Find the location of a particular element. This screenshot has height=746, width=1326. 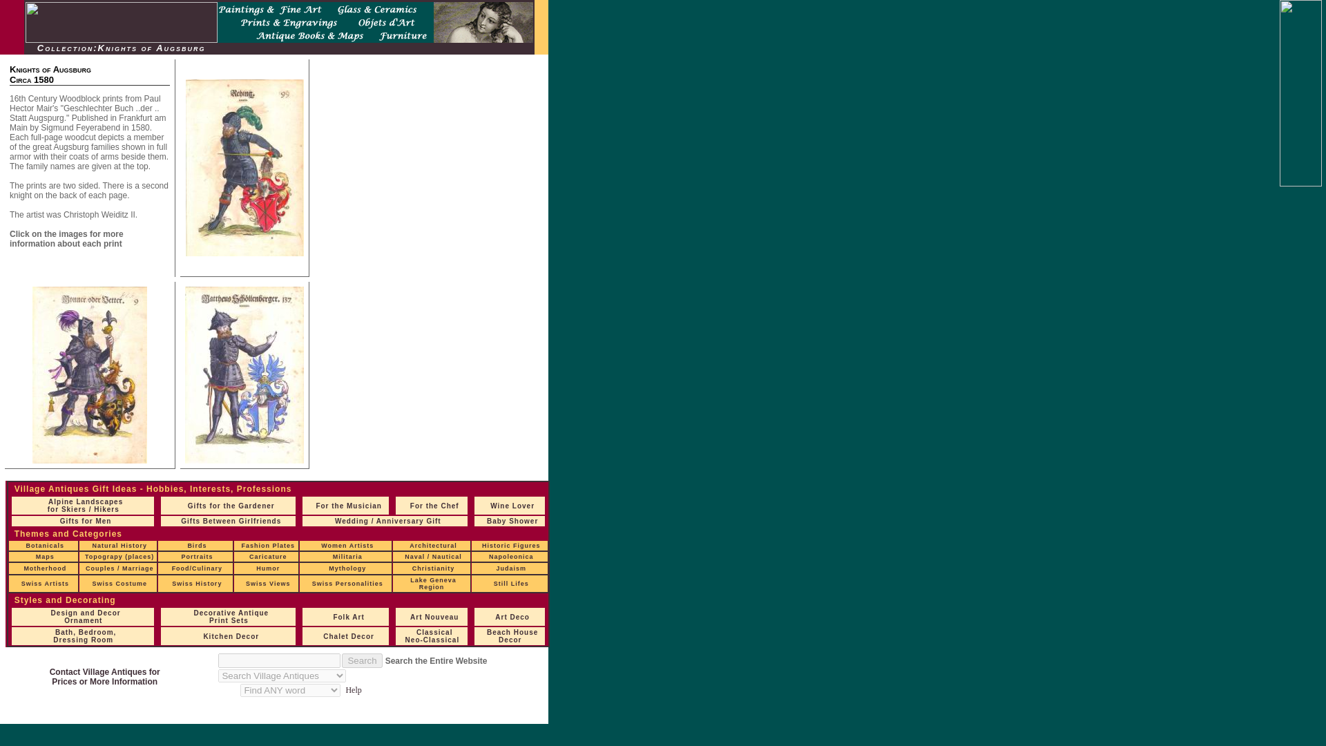

Birds is located at coordinates (196, 546).